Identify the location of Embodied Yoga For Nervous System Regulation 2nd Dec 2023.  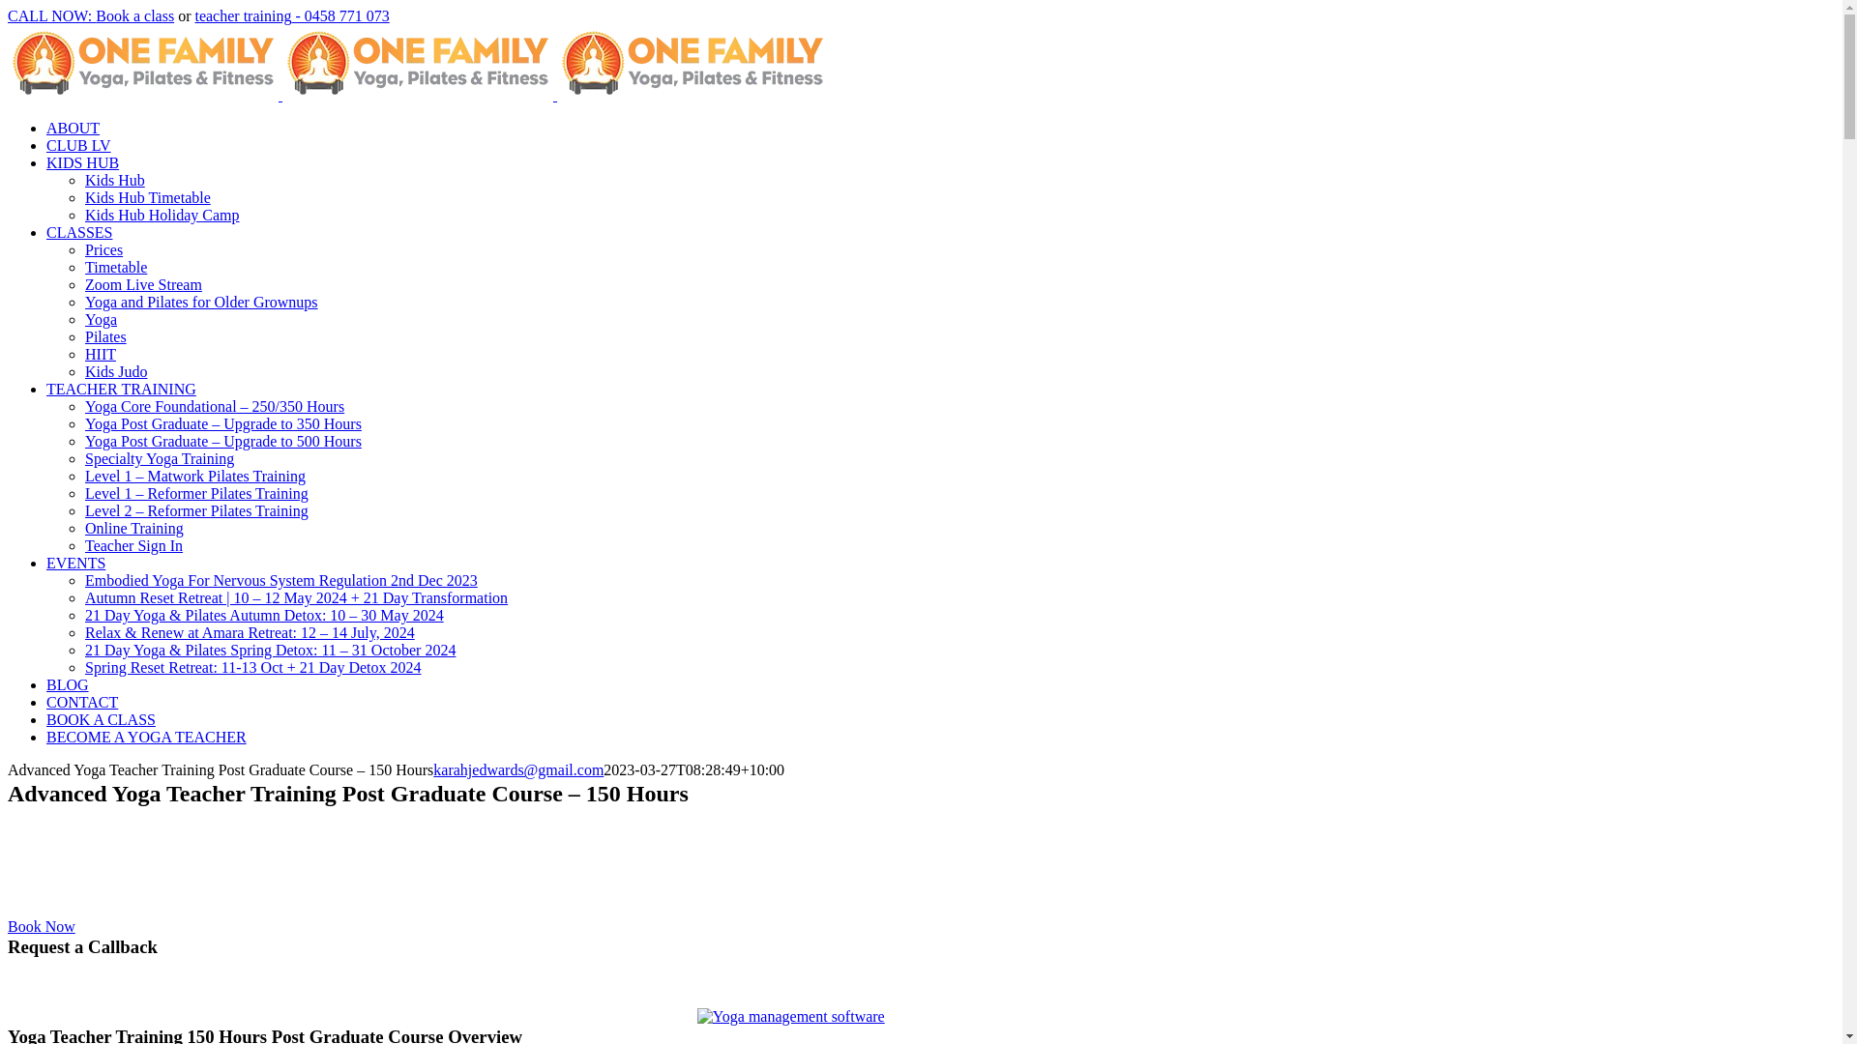
(280, 580).